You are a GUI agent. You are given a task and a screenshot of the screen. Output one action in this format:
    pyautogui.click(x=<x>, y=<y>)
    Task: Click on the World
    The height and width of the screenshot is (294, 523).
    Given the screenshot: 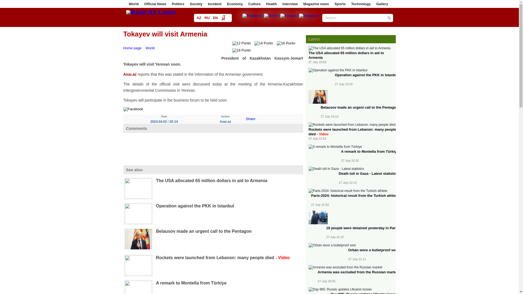 What is the action you would take?
    pyautogui.click(x=133, y=4)
    